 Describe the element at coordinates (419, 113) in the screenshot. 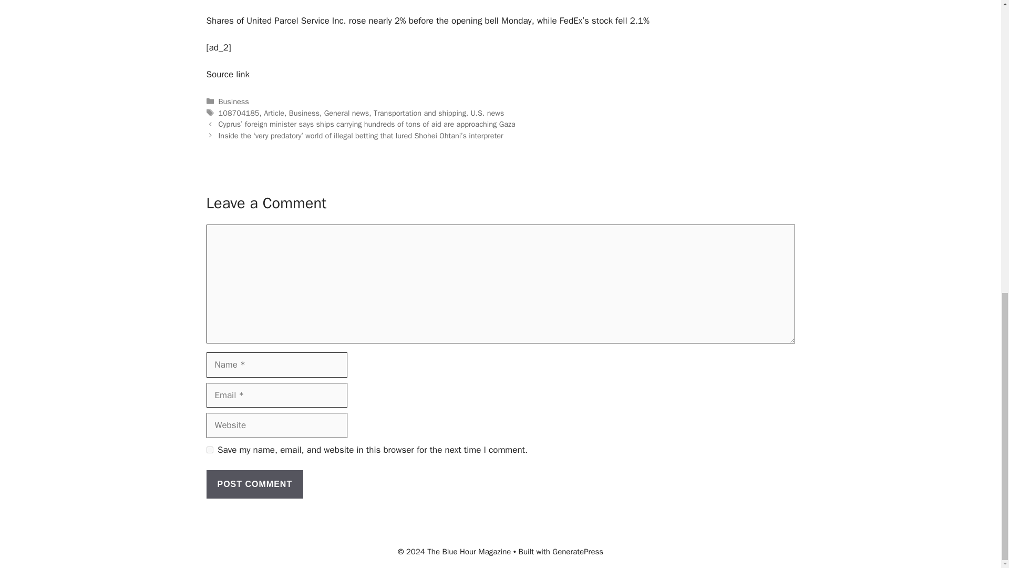

I see `Transportation and shipping` at that location.